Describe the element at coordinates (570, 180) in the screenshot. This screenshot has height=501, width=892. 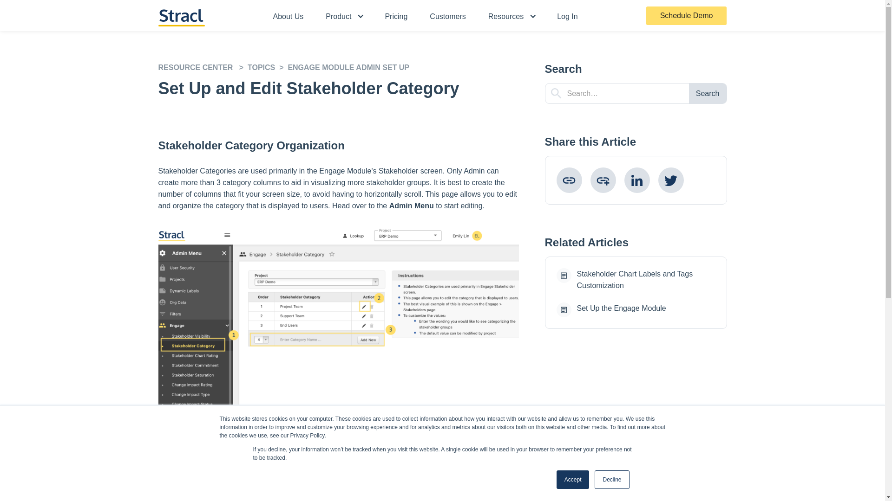
I see `Copy link` at that location.